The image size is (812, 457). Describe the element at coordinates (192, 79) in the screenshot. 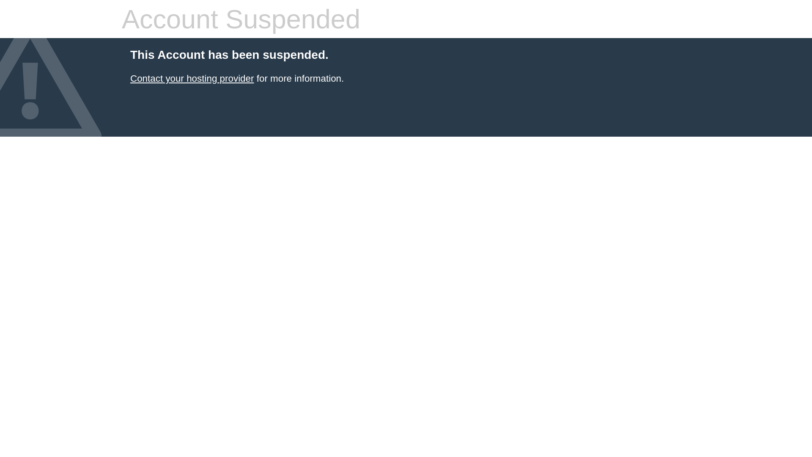

I see `Contact your hosting provider` at that location.